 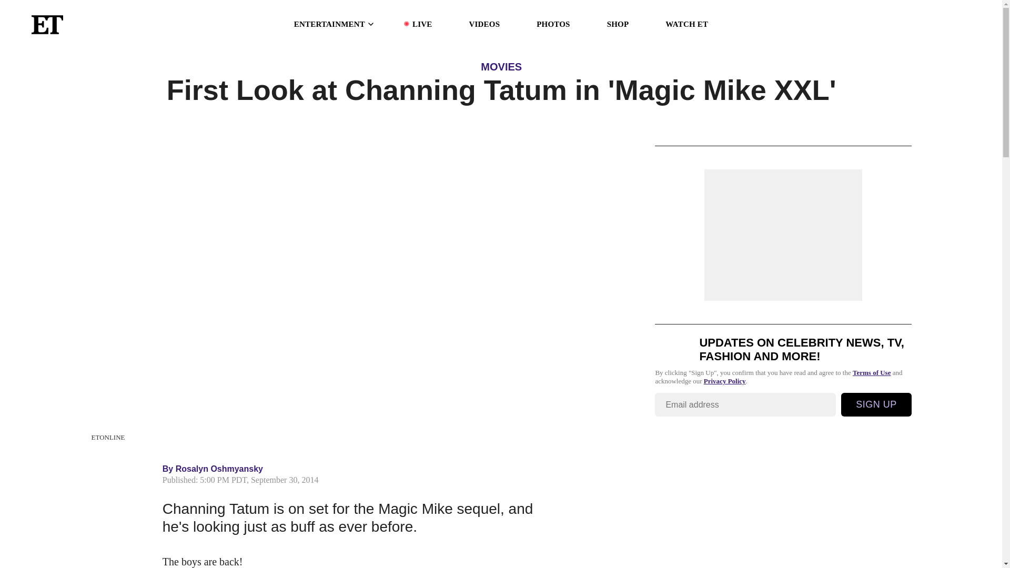 What do you see at coordinates (552, 24) in the screenshot?
I see `PHOTOS` at bounding box center [552, 24].